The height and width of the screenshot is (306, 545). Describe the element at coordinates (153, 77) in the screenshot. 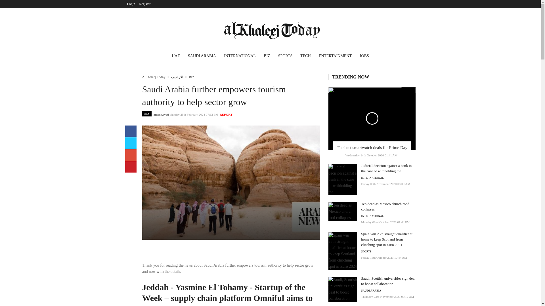

I see `AlKhaleej Today` at that location.